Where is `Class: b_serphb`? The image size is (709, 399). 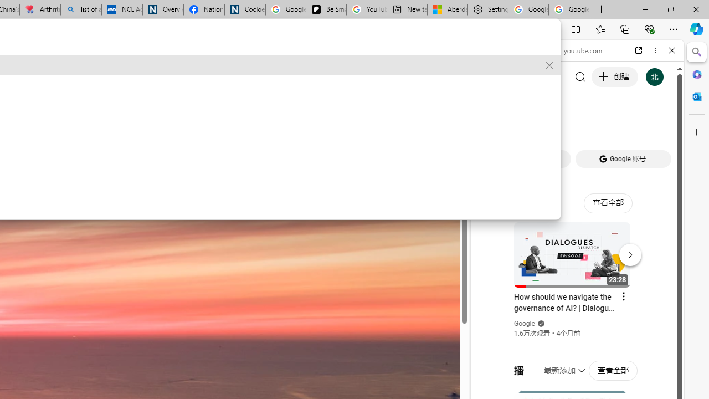 Class: b_serphb is located at coordinates (659, 127).